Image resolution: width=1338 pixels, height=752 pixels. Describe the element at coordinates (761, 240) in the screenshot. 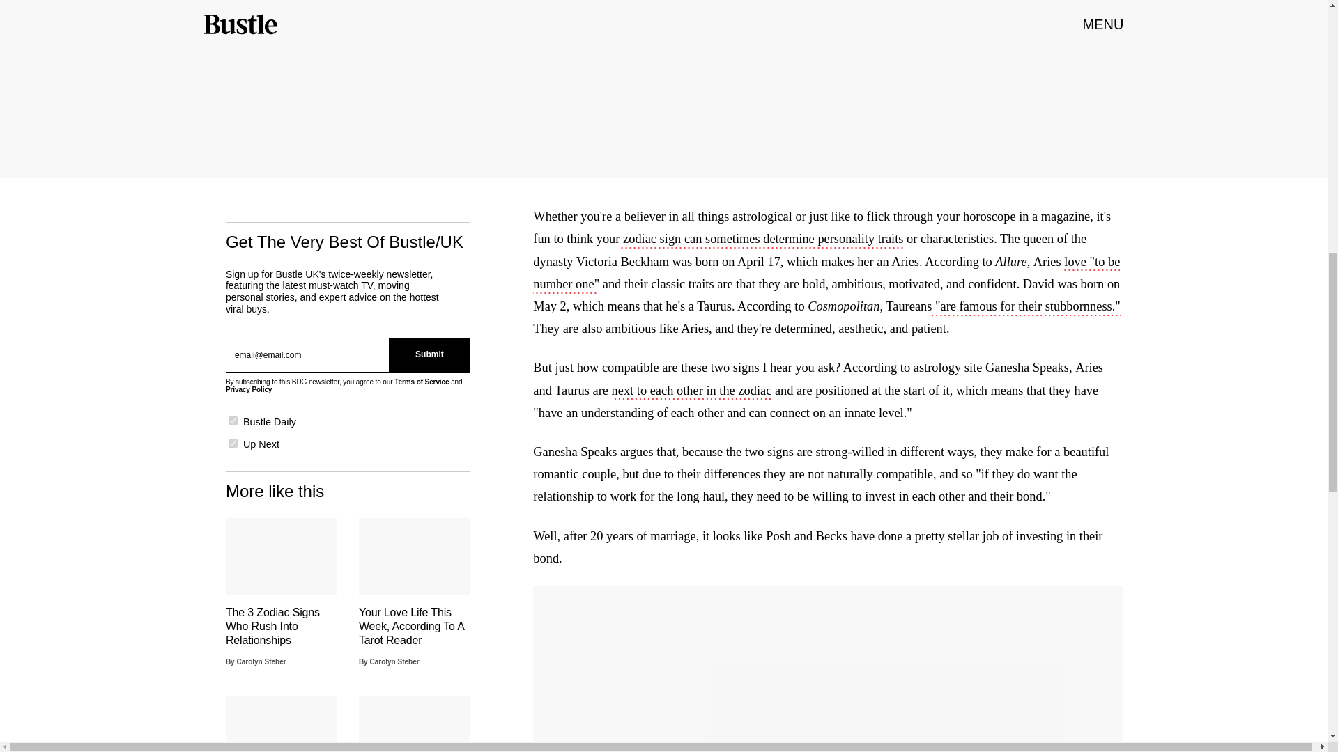

I see `zodiac sign can sometimes determine personality traits` at that location.